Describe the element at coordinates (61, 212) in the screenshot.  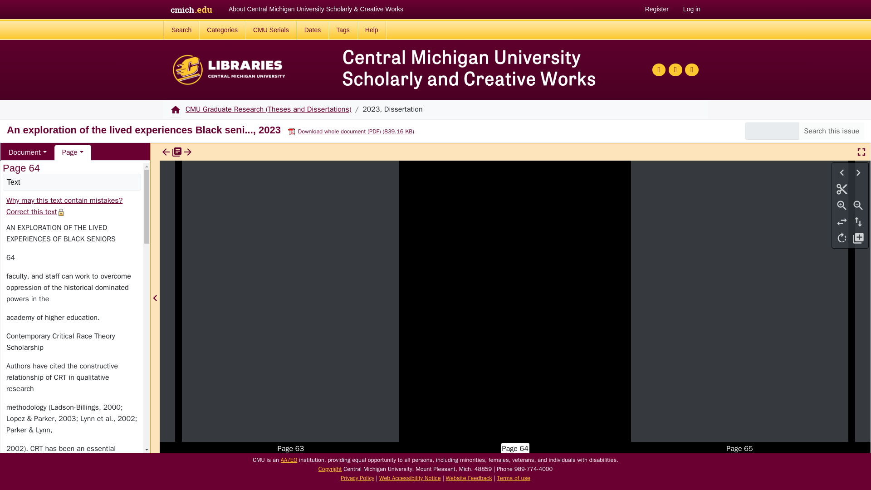
I see `Locked` at that location.